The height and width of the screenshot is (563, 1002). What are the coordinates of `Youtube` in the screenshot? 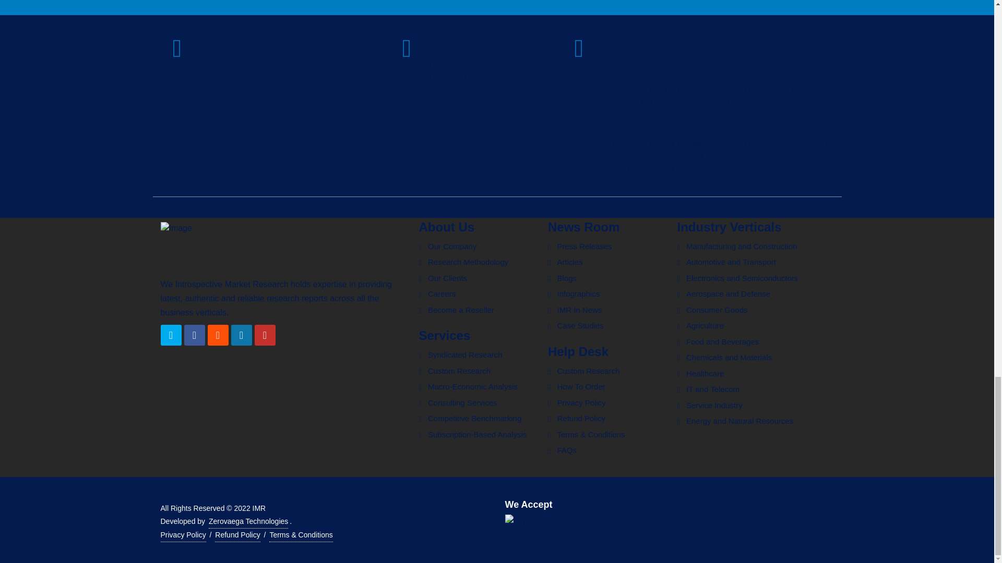 It's located at (265, 335).